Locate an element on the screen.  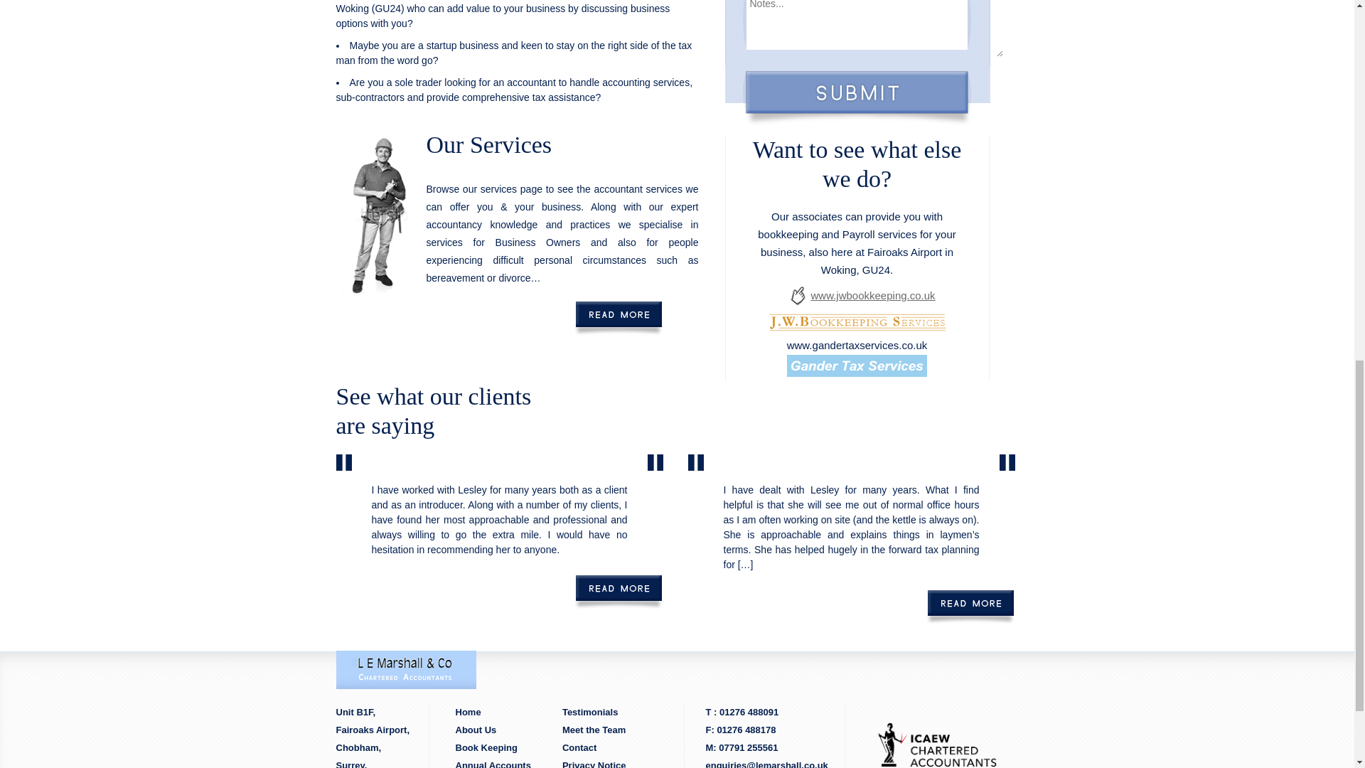
www.jwbookkeeping.co.uk is located at coordinates (879, 295).